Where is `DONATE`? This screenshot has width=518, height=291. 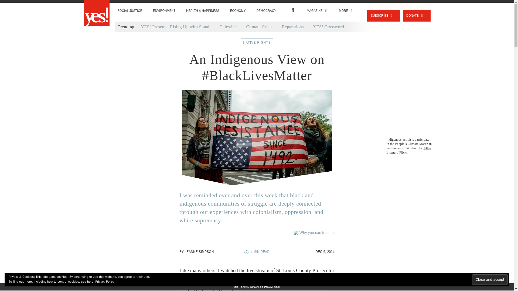
DONATE is located at coordinates (417, 15).